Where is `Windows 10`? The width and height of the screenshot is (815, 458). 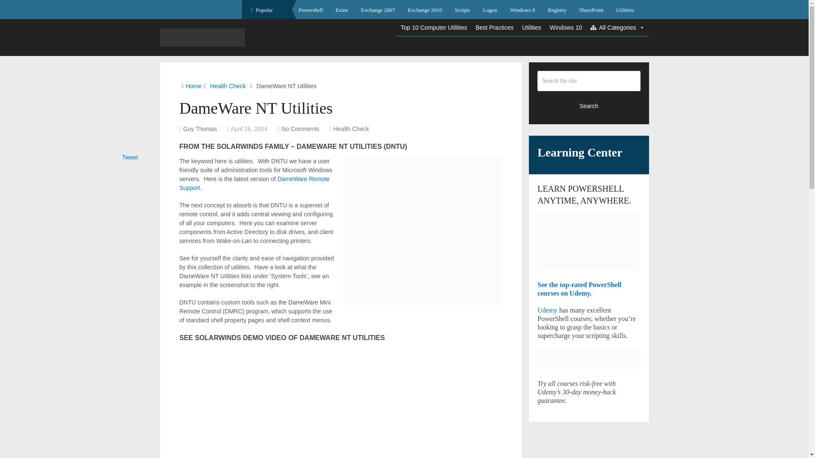 Windows 10 is located at coordinates (565, 28).